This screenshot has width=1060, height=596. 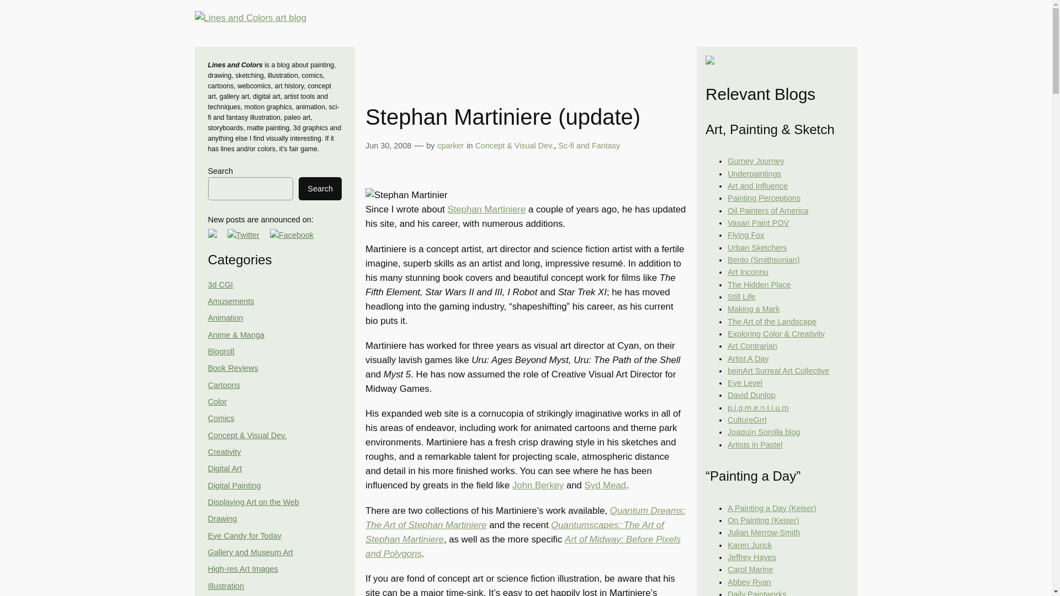 I want to click on Search, so click(x=320, y=188).